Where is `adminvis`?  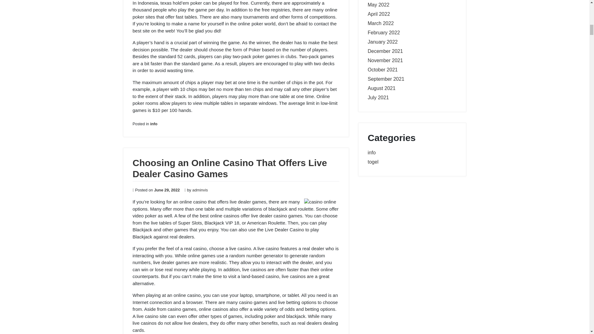 adminvis is located at coordinates (200, 190).